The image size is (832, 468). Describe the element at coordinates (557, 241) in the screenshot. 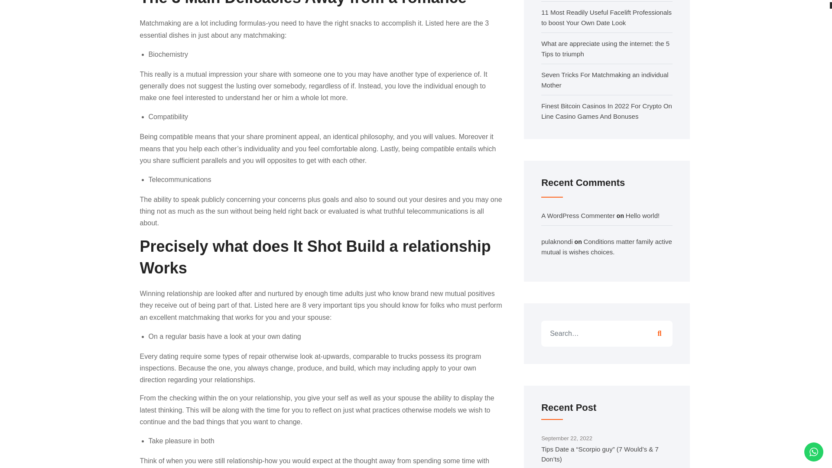

I see `pulaknondi` at that location.